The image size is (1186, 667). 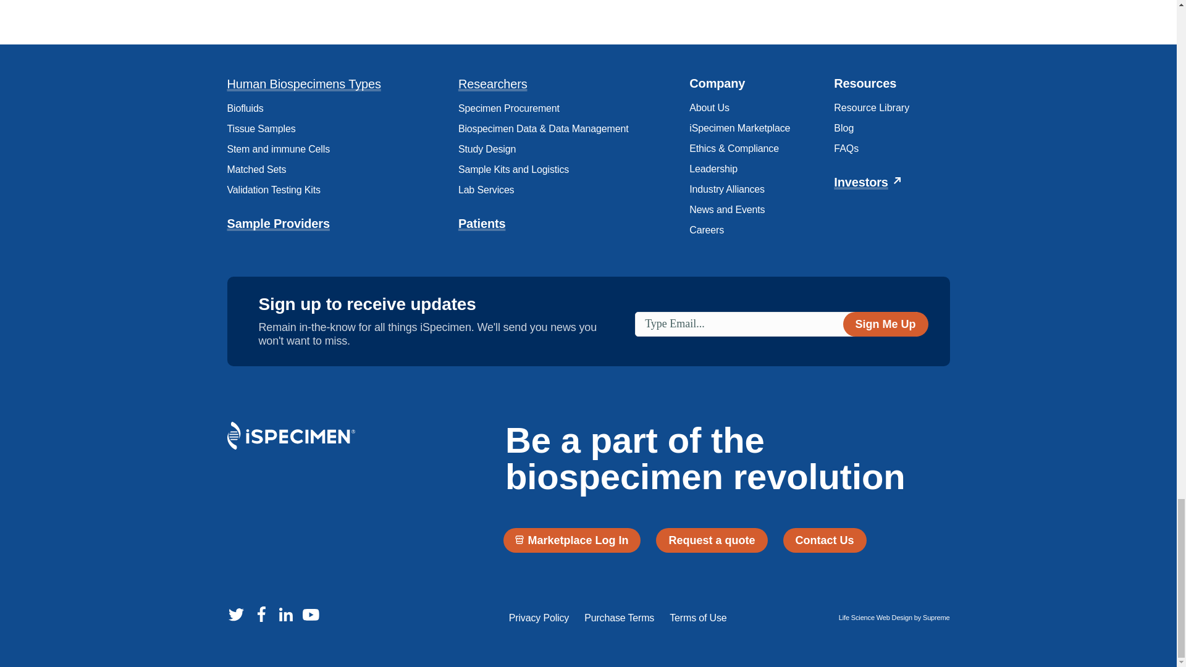 I want to click on Sprite, so click(x=310, y=614).